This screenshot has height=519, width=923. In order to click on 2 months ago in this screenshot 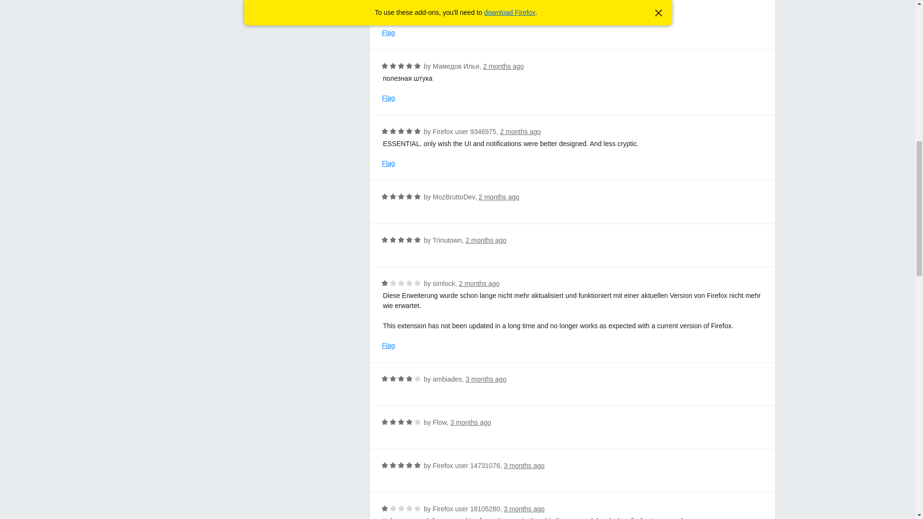, I will do `click(503, 66)`.